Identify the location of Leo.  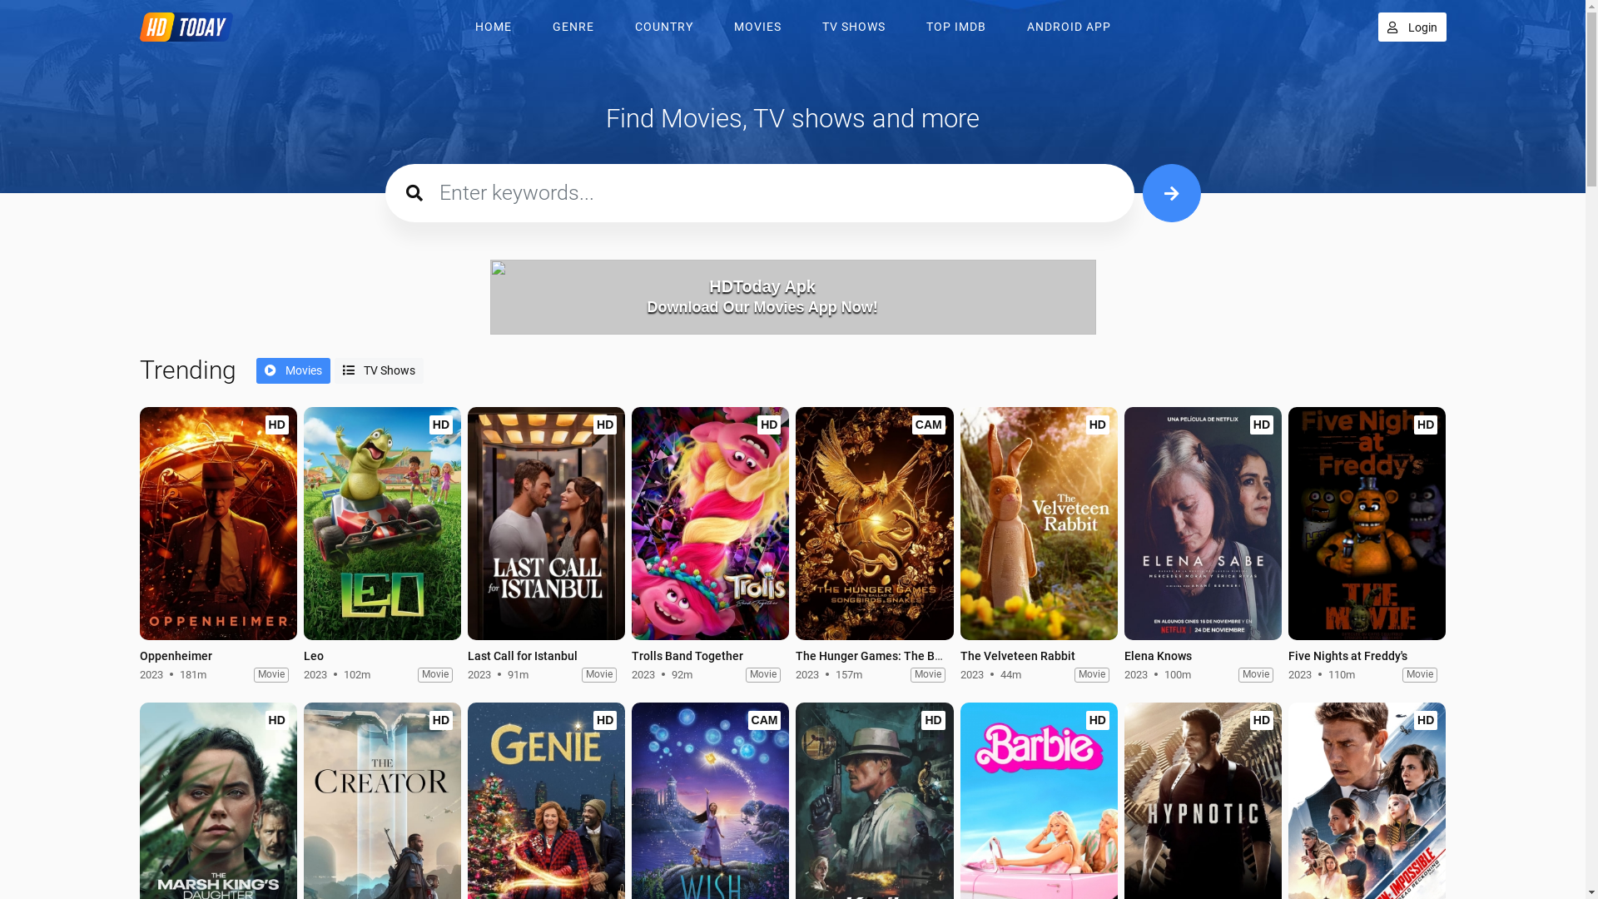
(383, 525).